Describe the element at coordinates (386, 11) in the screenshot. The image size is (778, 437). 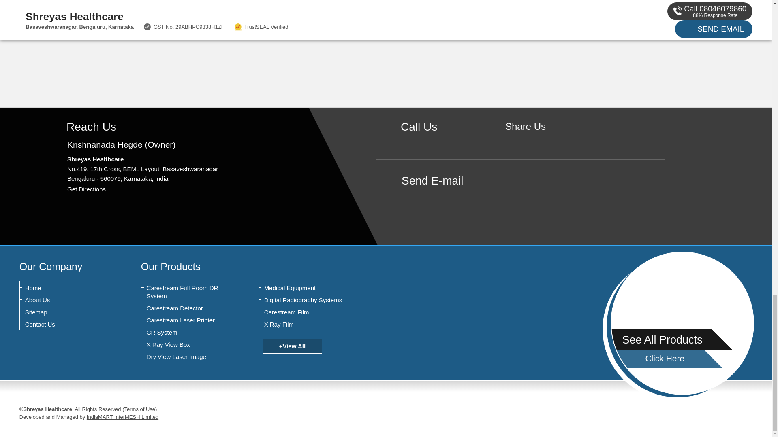
I see `View All Products` at that location.